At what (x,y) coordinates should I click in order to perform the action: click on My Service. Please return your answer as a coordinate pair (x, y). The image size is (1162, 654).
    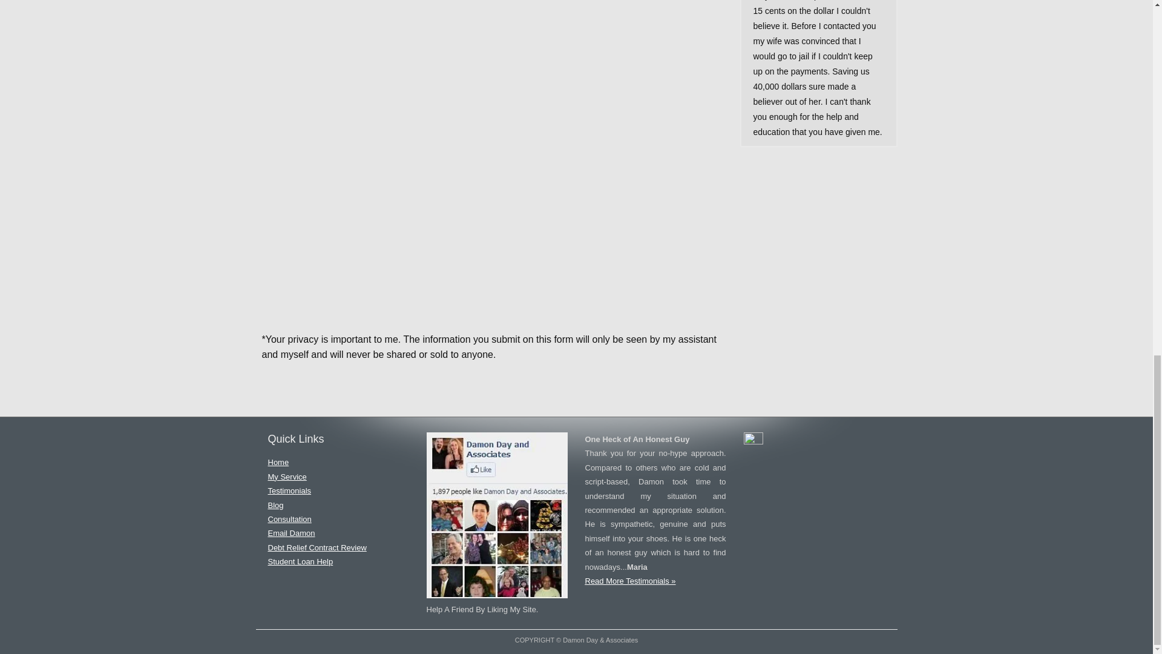
    Looking at the image, I should click on (287, 476).